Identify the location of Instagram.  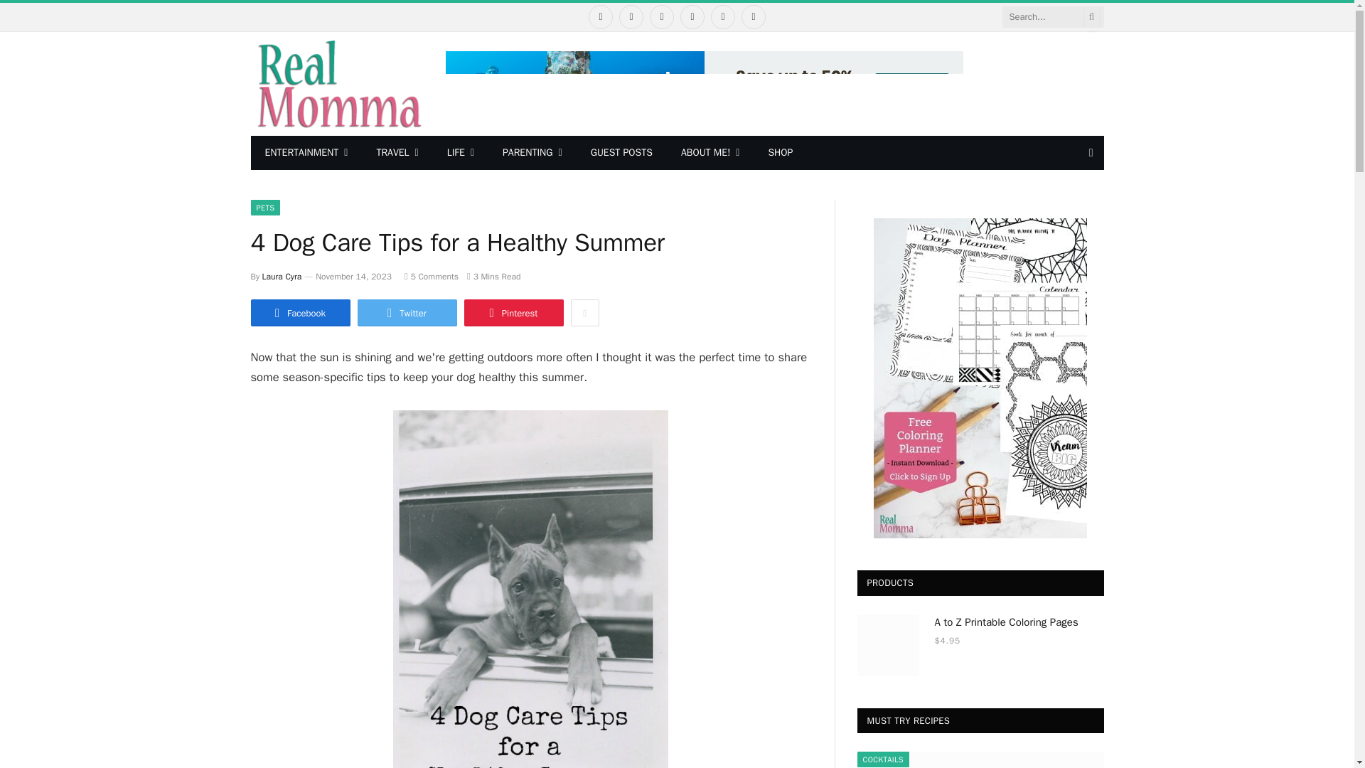
(661, 17).